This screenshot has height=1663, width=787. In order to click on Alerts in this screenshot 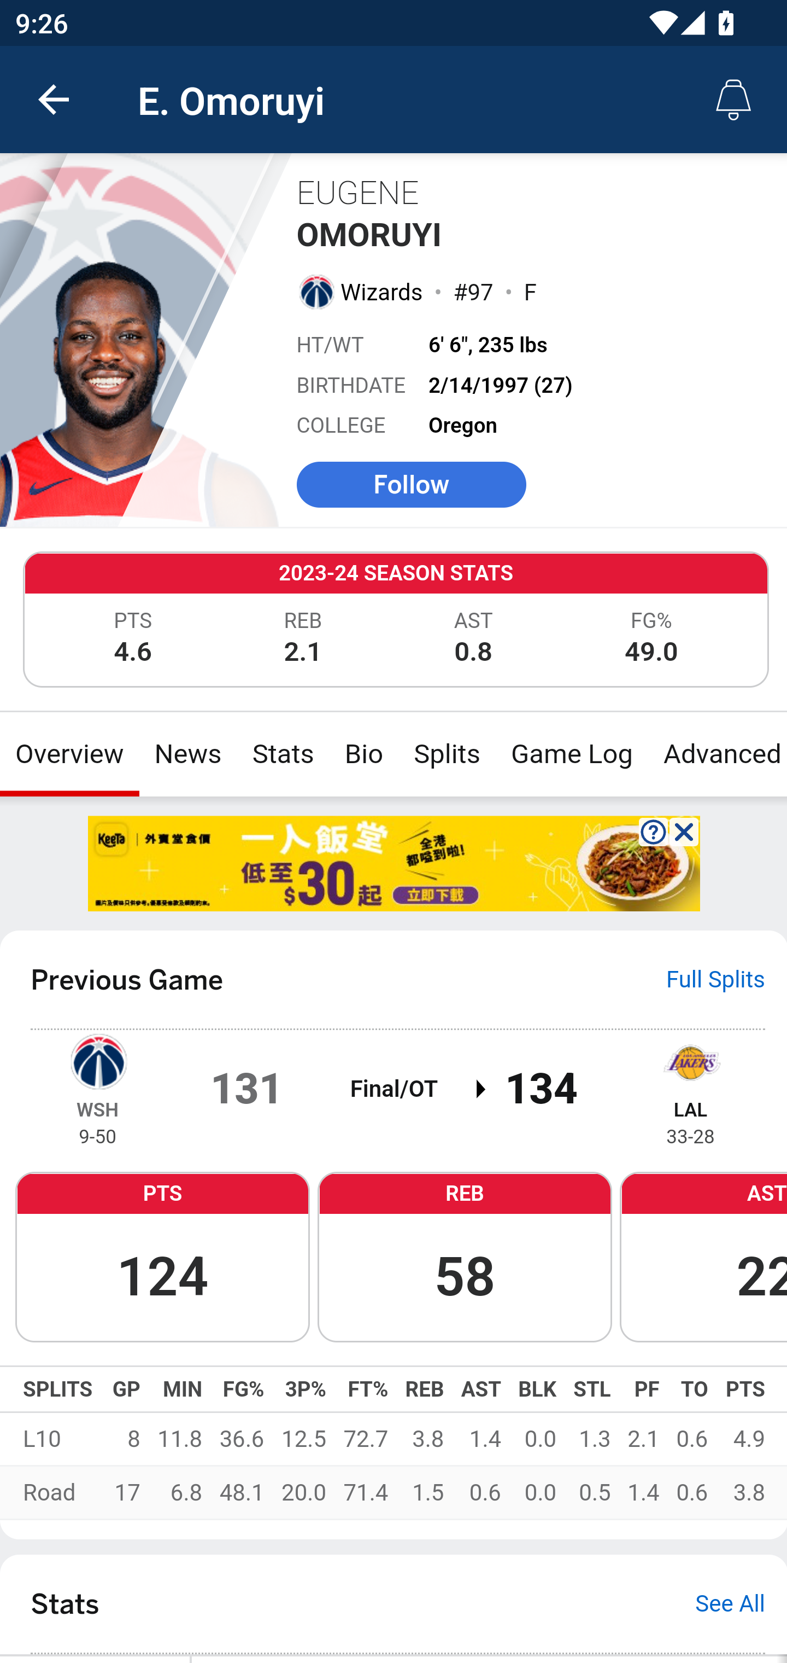, I will do `click(733, 100)`.